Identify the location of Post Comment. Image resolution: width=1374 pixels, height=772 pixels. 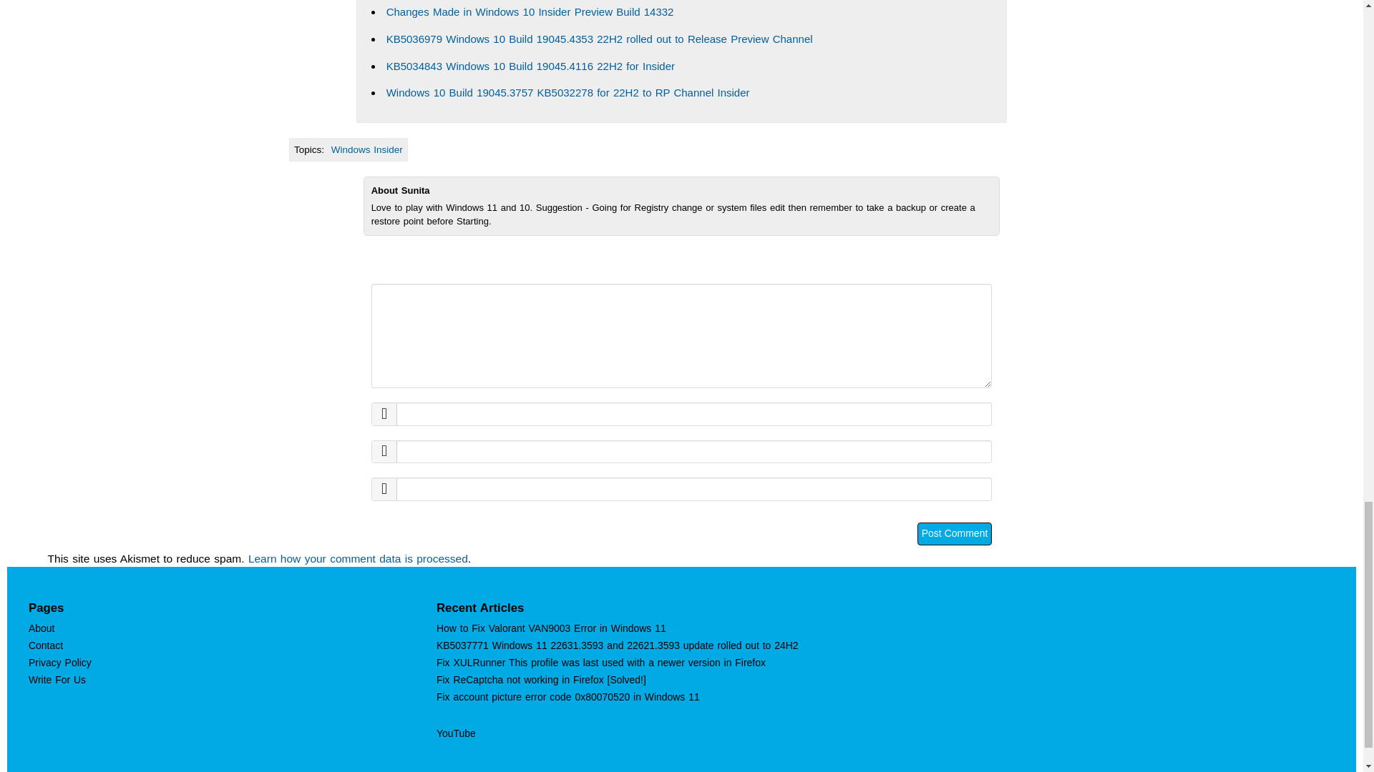
(955, 533).